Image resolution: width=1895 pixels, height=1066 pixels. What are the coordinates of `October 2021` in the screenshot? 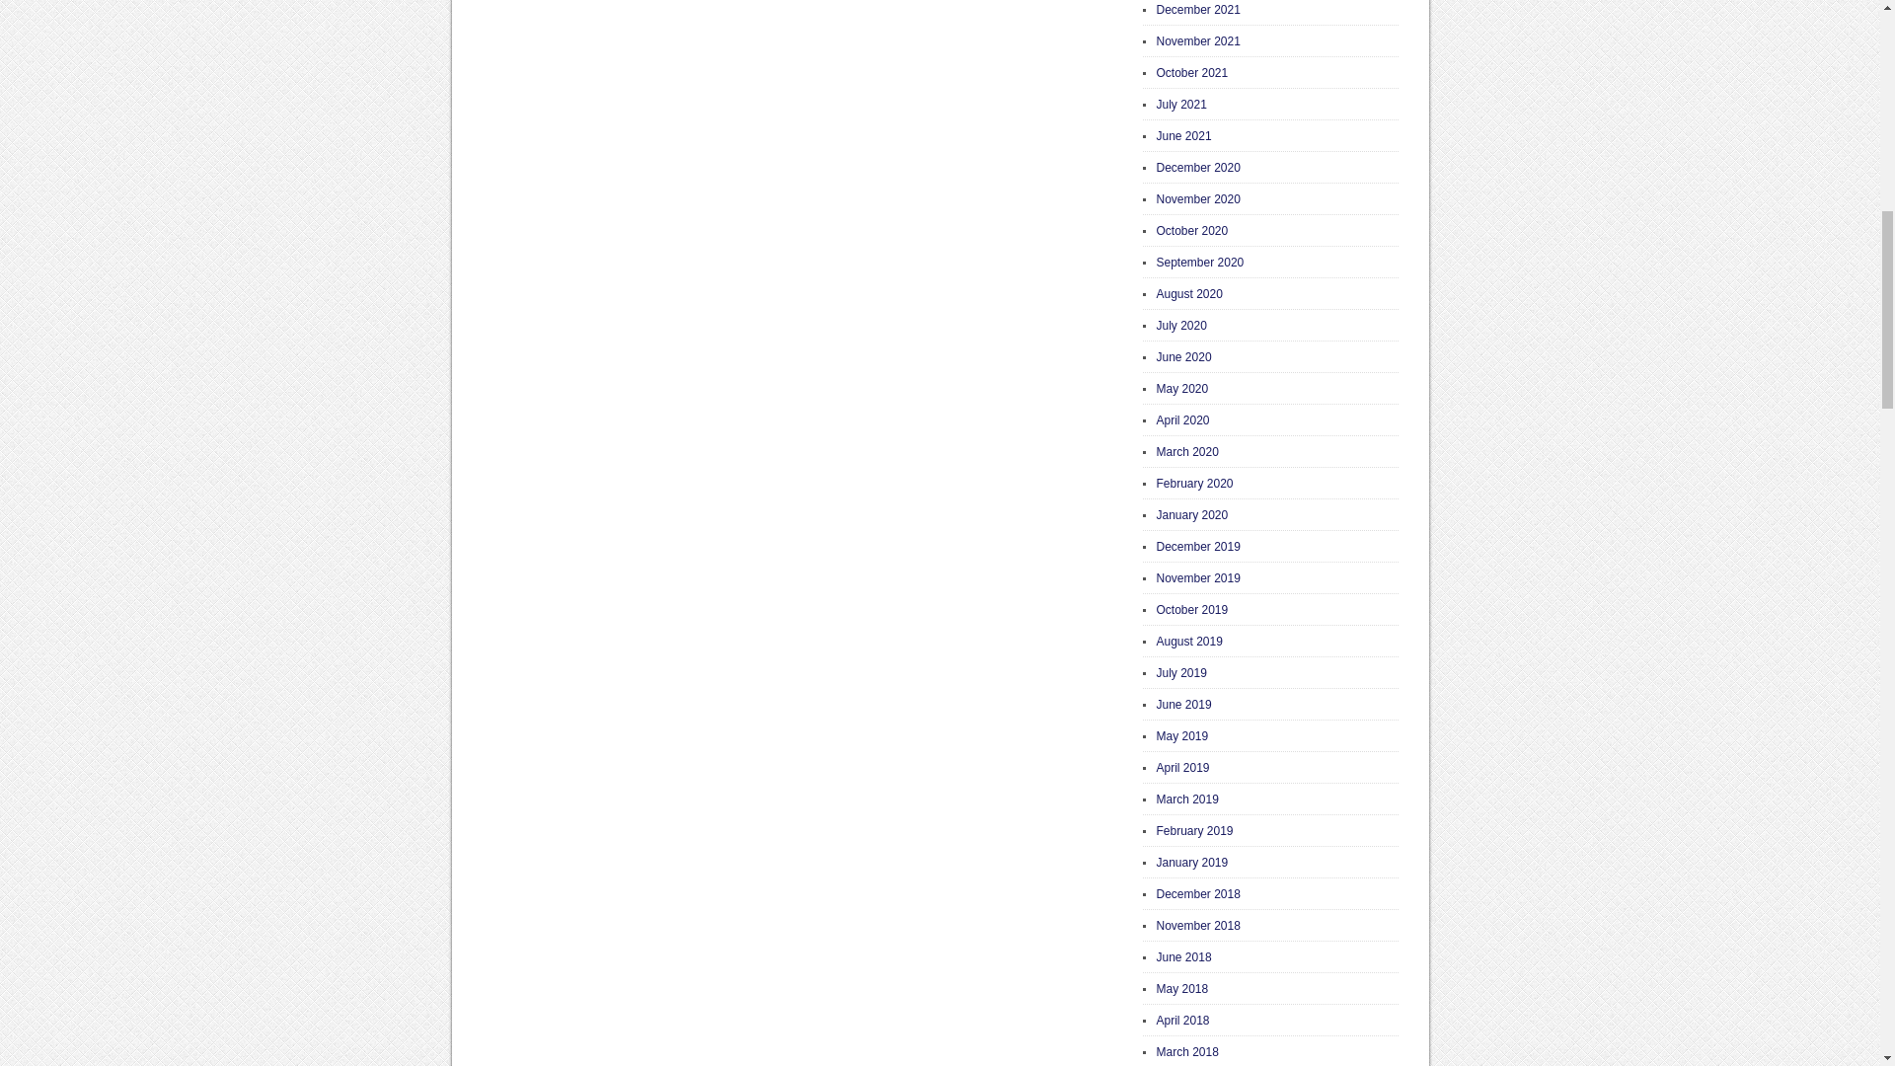 It's located at (1192, 73).